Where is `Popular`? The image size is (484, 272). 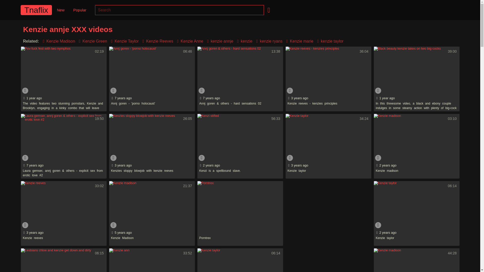
Popular is located at coordinates (80, 10).